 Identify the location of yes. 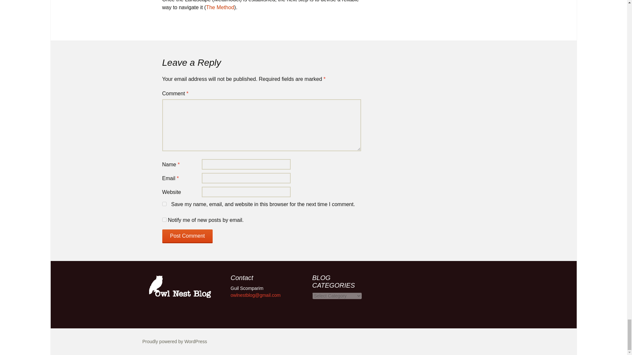
(164, 204).